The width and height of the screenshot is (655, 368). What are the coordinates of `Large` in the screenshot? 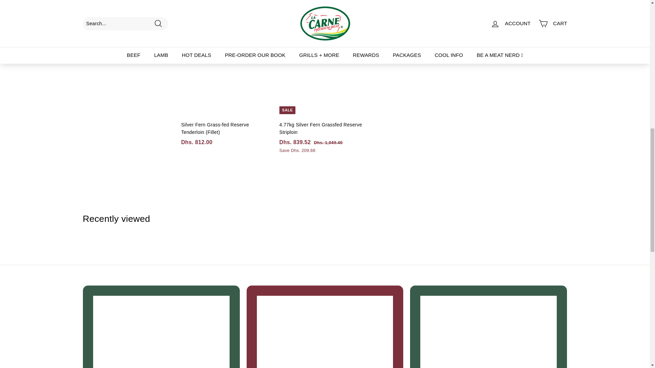 It's located at (538, 11).